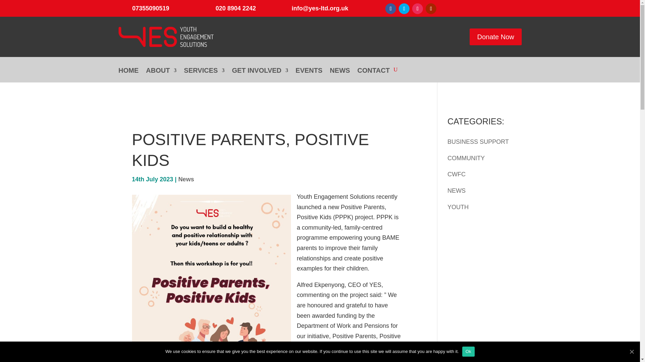 The height and width of the screenshot is (362, 645). I want to click on ABOUT, so click(161, 75).